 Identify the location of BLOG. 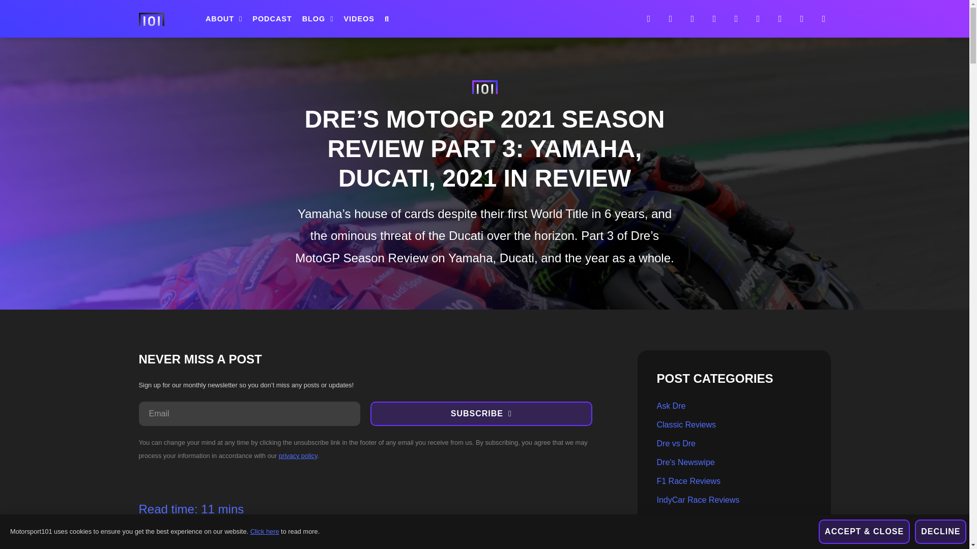
(318, 19).